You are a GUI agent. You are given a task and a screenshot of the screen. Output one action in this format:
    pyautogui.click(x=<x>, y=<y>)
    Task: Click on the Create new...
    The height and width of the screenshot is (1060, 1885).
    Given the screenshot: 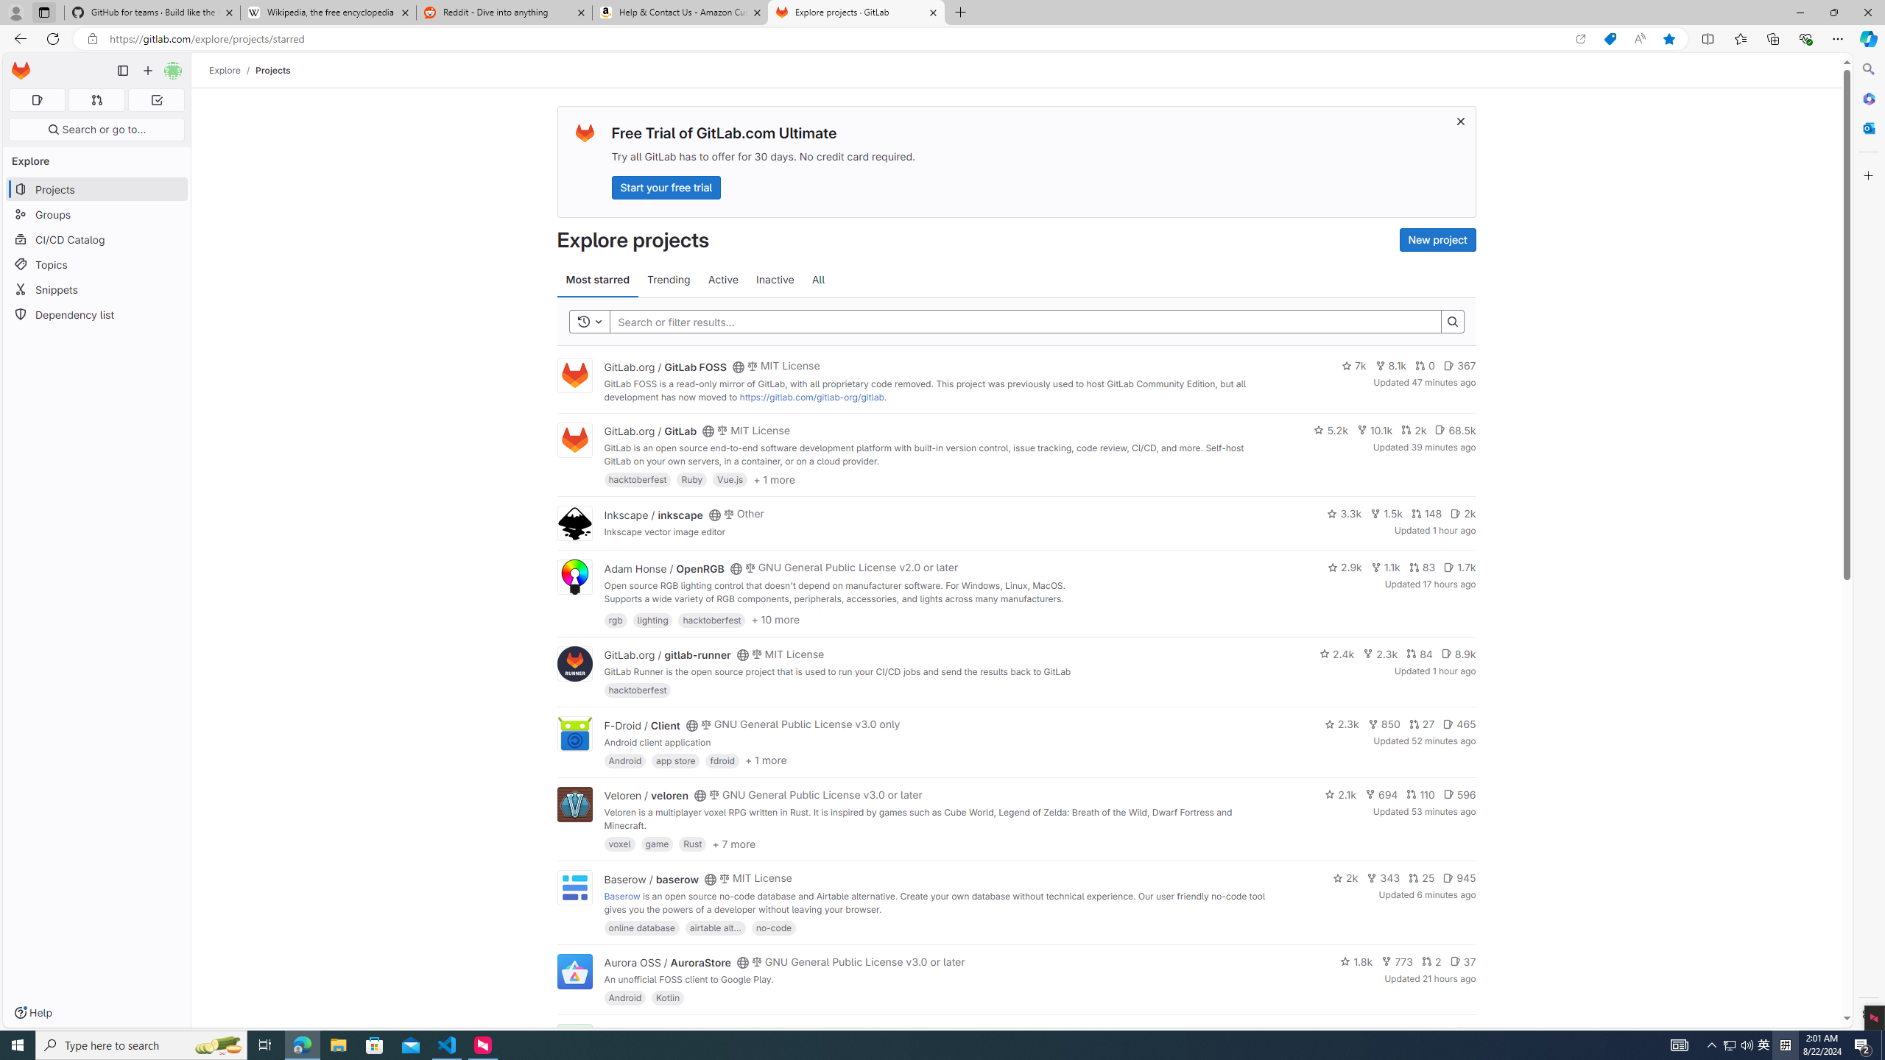 What is the action you would take?
    pyautogui.click(x=147, y=71)
    